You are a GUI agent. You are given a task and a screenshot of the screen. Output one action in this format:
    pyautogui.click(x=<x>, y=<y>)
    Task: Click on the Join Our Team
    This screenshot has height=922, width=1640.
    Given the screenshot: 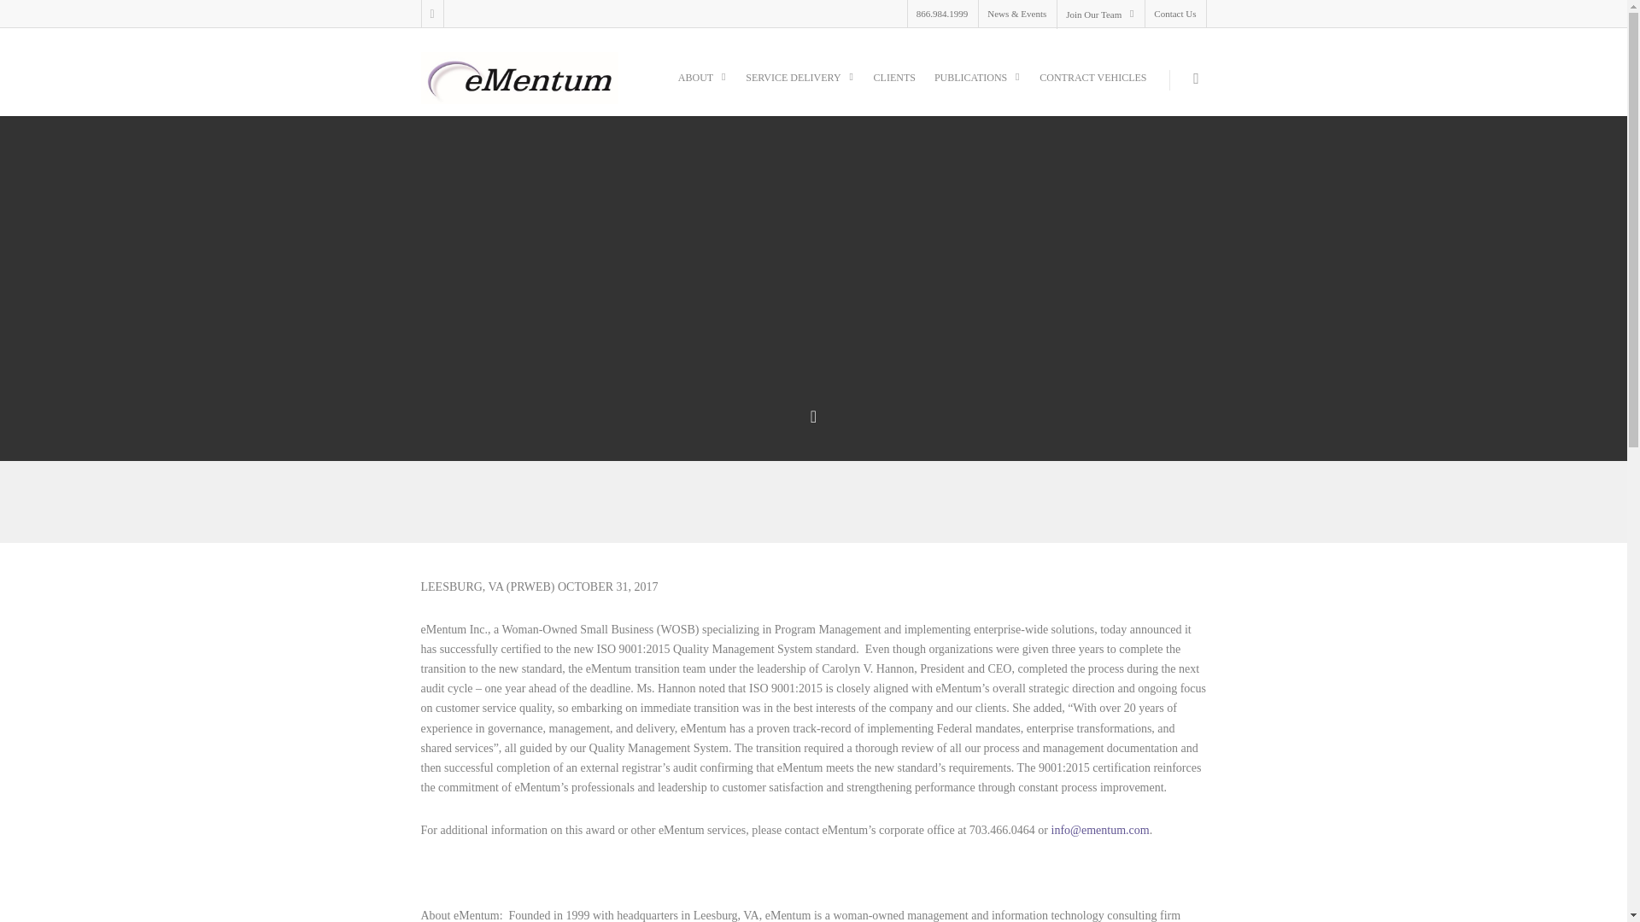 What is the action you would take?
    pyautogui.click(x=1099, y=14)
    